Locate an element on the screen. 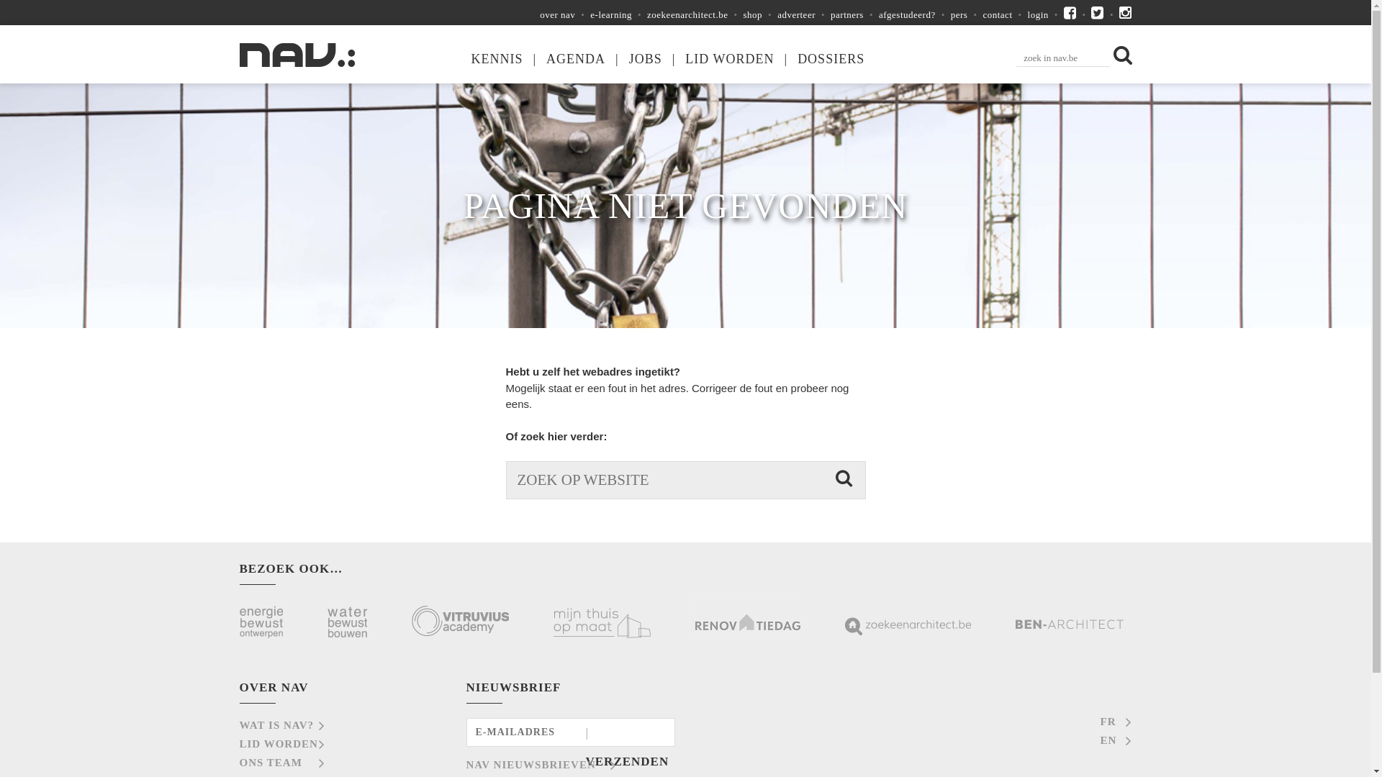  Zoek op website is located at coordinates (844, 478).